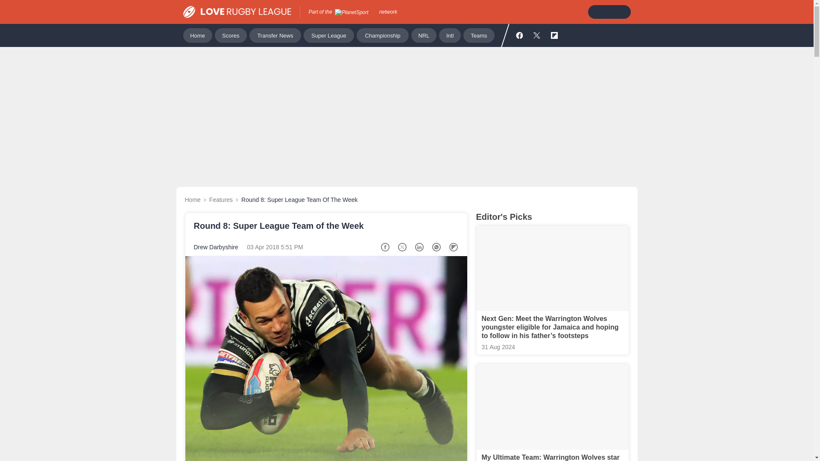  What do you see at coordinates (216, 247) in the screenshot?
I see `Drew Darbyshire` at bounding box center [216, 247].